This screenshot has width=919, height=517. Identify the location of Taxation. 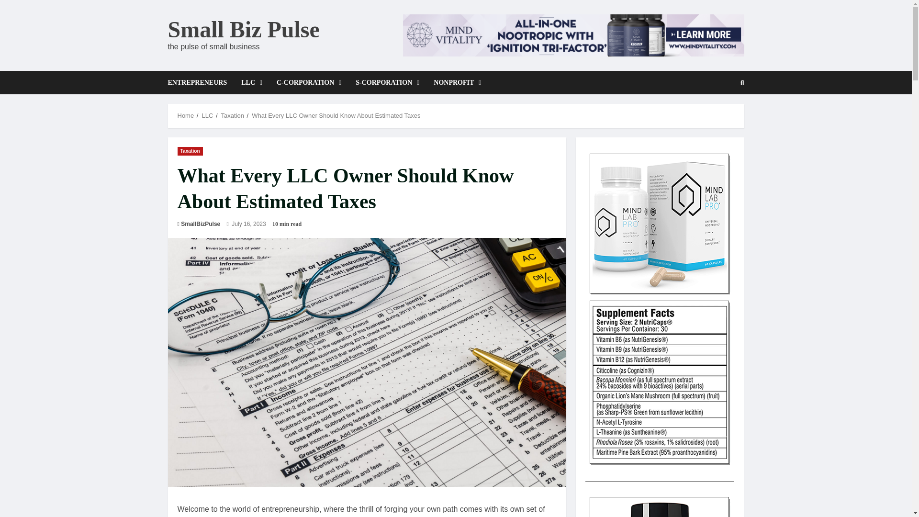
(233, 116).